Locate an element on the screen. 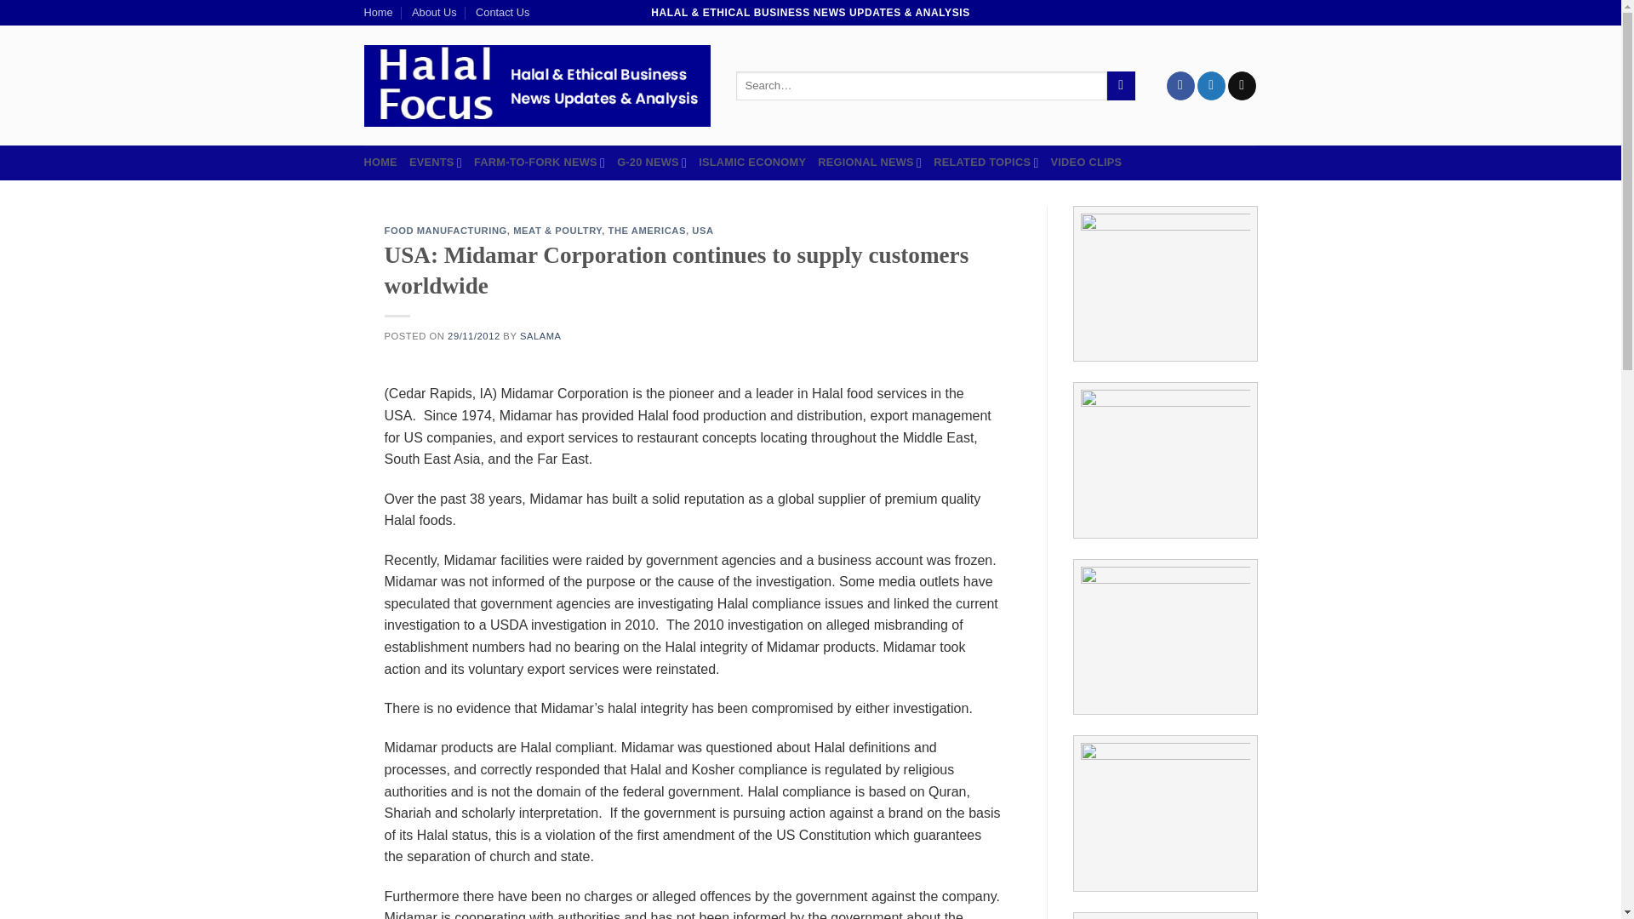 The height and width of the screenshot is (919, 1634). About Us is located at coordinates (434, 13).